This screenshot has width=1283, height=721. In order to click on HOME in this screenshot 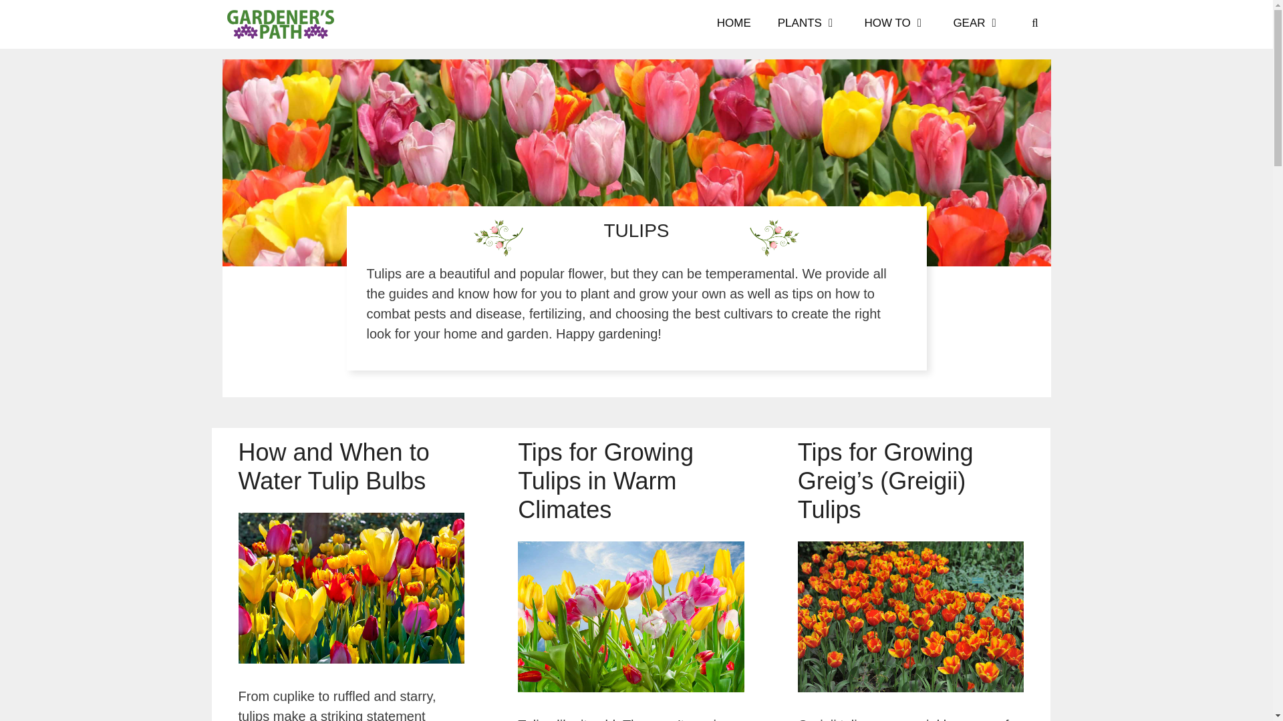, I will do `click(734, 23)`.